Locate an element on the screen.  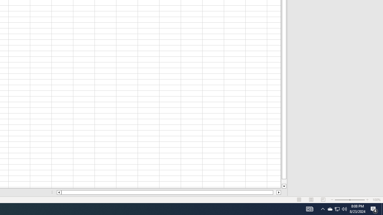
Normal is located at coordinates (299, 199).